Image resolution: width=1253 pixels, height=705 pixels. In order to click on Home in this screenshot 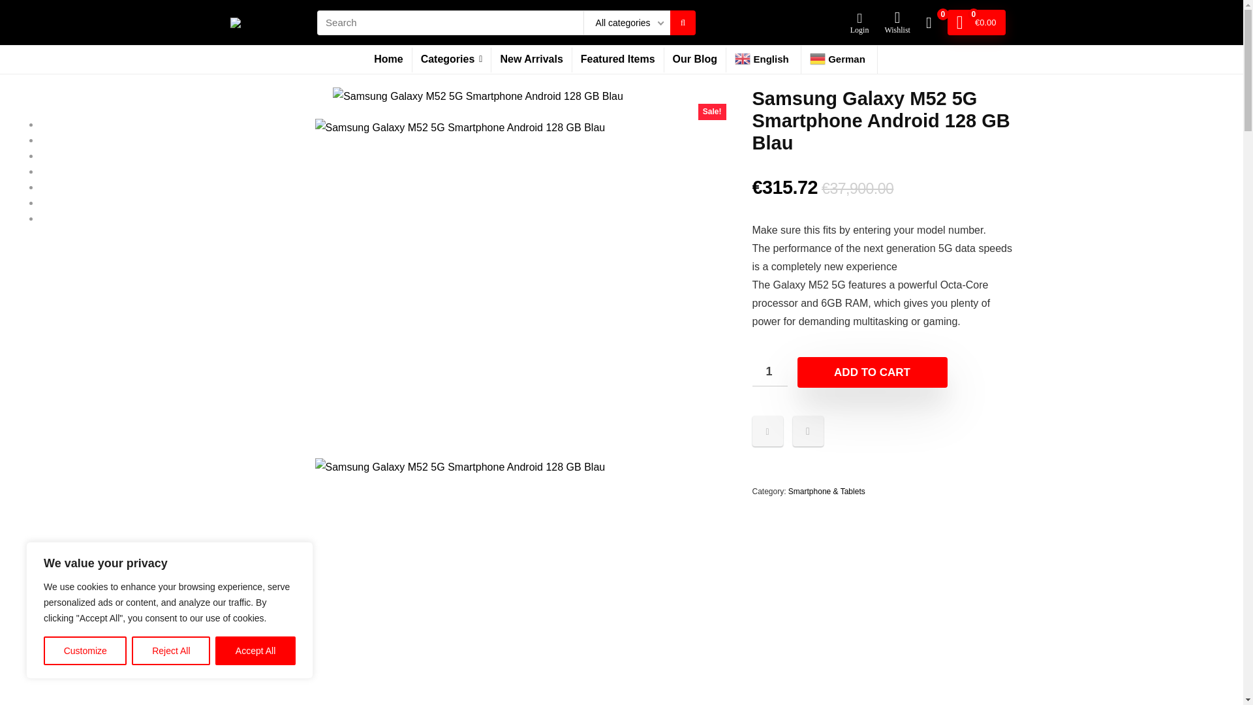, I will do `click(388, 59)`.